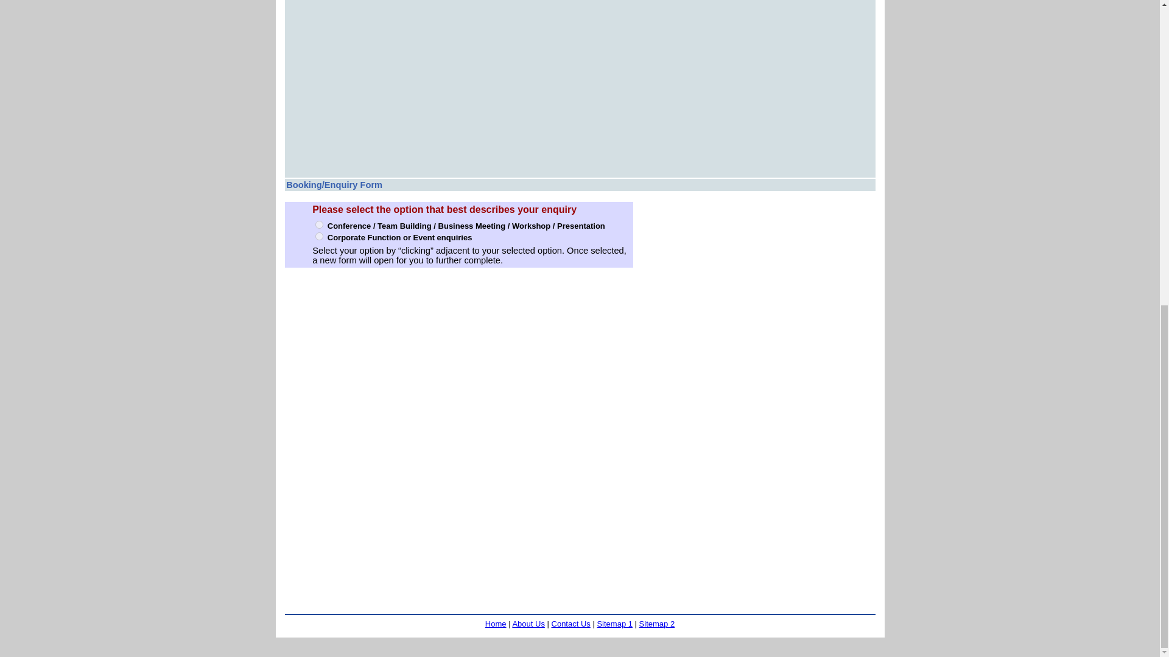  What do you see at coordinates (614, 624) in the screenshot?
I see `Sitemap 1` at bounding box center [614, 624].